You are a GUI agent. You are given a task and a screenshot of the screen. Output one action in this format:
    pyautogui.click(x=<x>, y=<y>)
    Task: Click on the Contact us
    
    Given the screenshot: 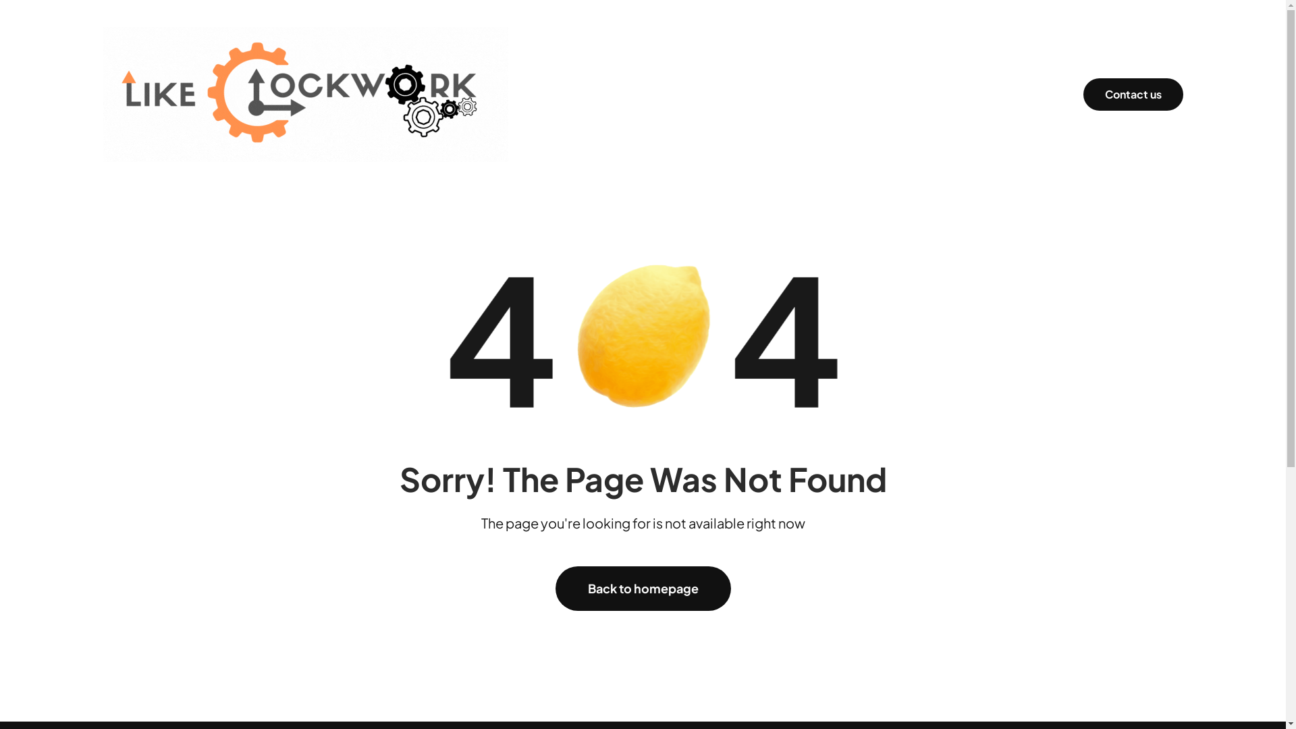 What is the action you would take?
    pyautogui.click(x=1133, y=94)
    